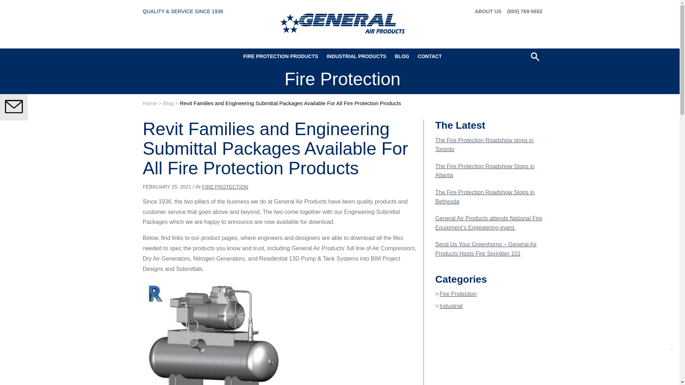  I want to click on ABOUT US, so click(488, 11).